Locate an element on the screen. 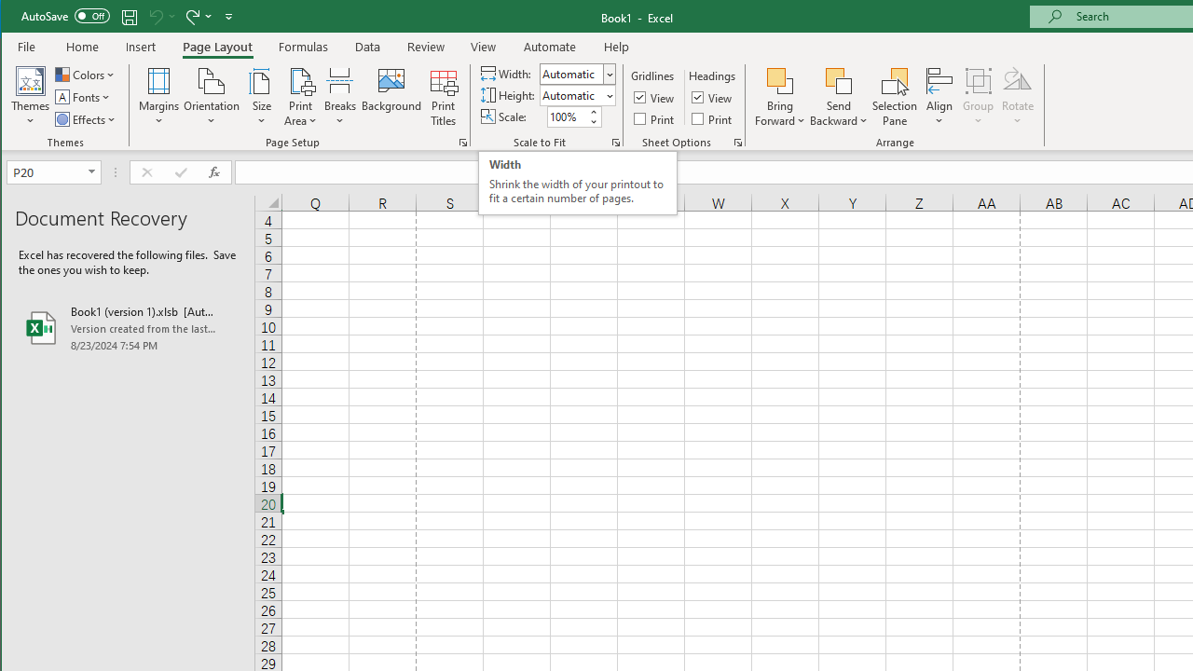 This screenshot has width=1193, height=671. Bring Forward is located at coordinates (779, 97).